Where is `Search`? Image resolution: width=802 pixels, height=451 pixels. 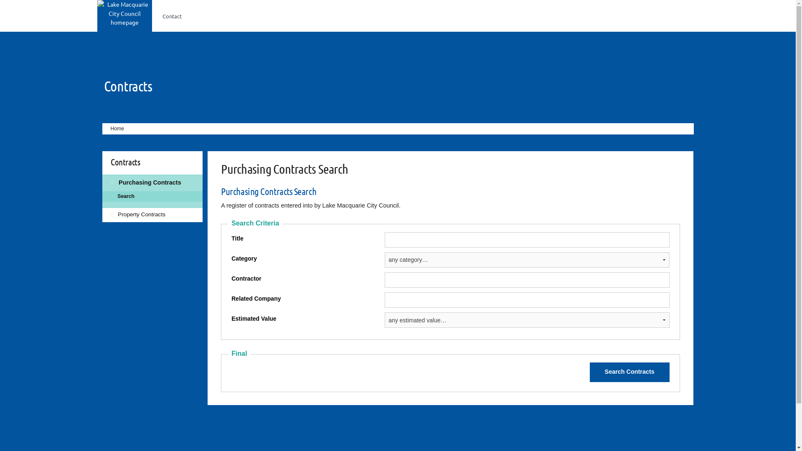 Search is located at coordinates (152, 197).